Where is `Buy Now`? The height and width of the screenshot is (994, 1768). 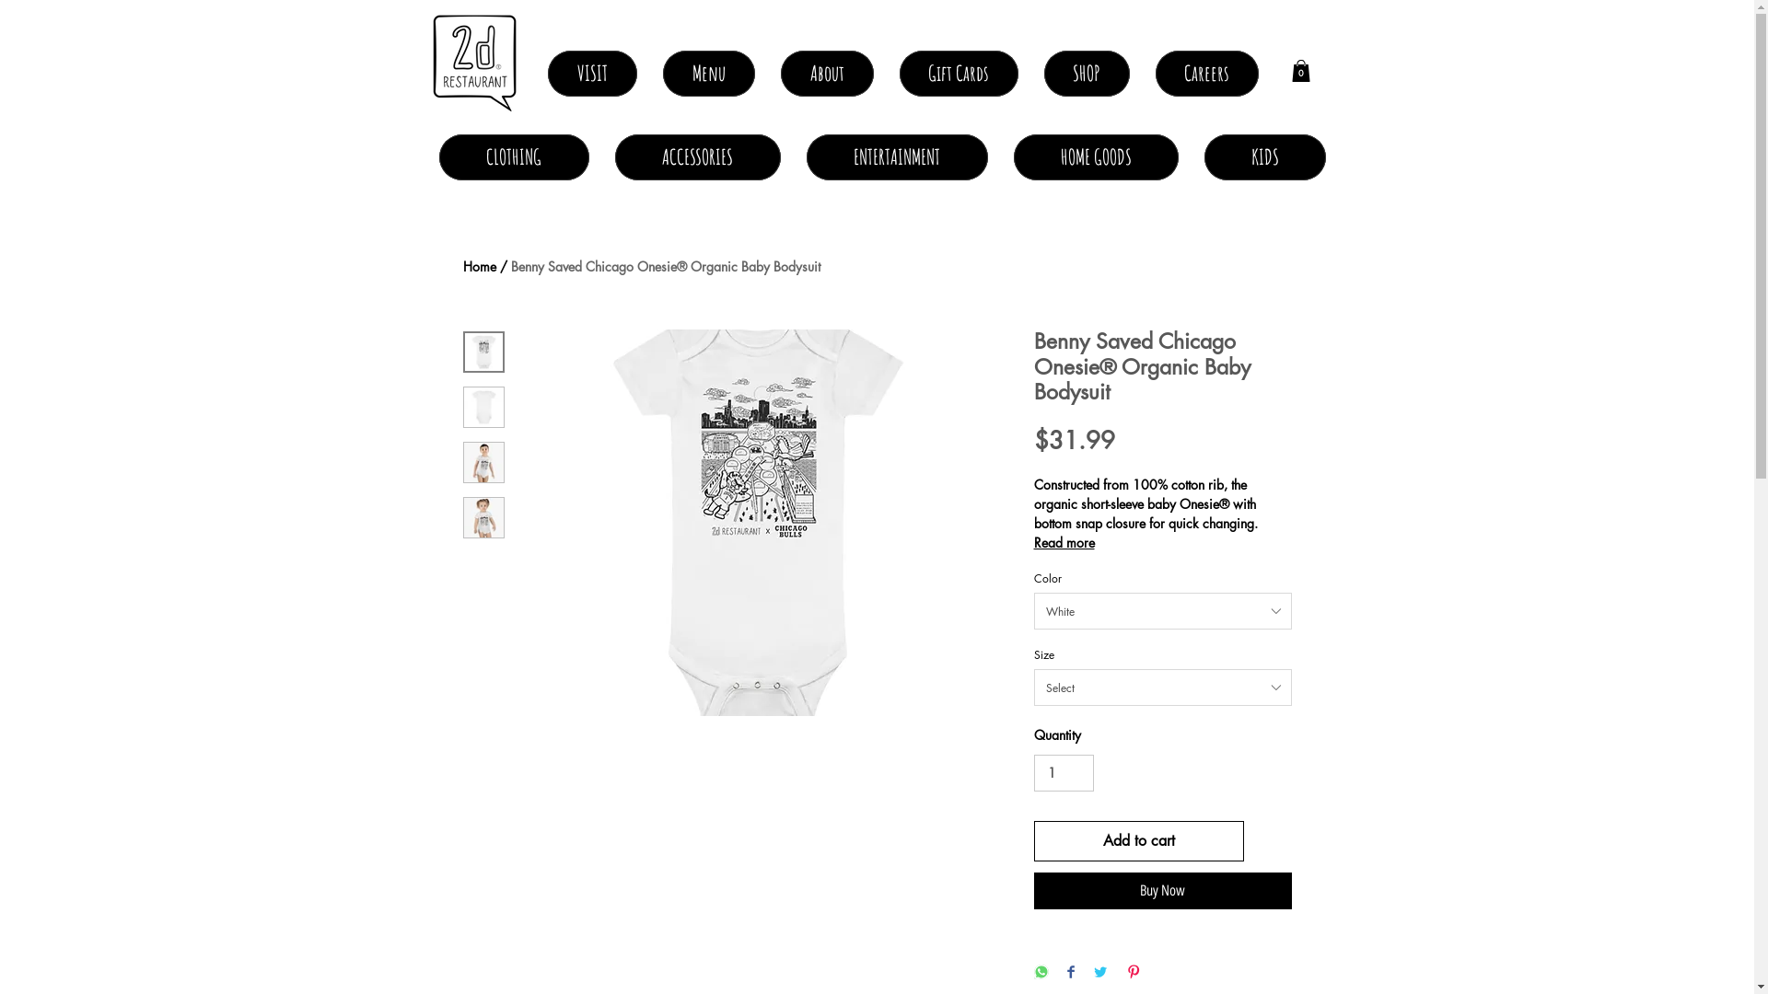 Buy Now is located at coordinates (1162, 891).